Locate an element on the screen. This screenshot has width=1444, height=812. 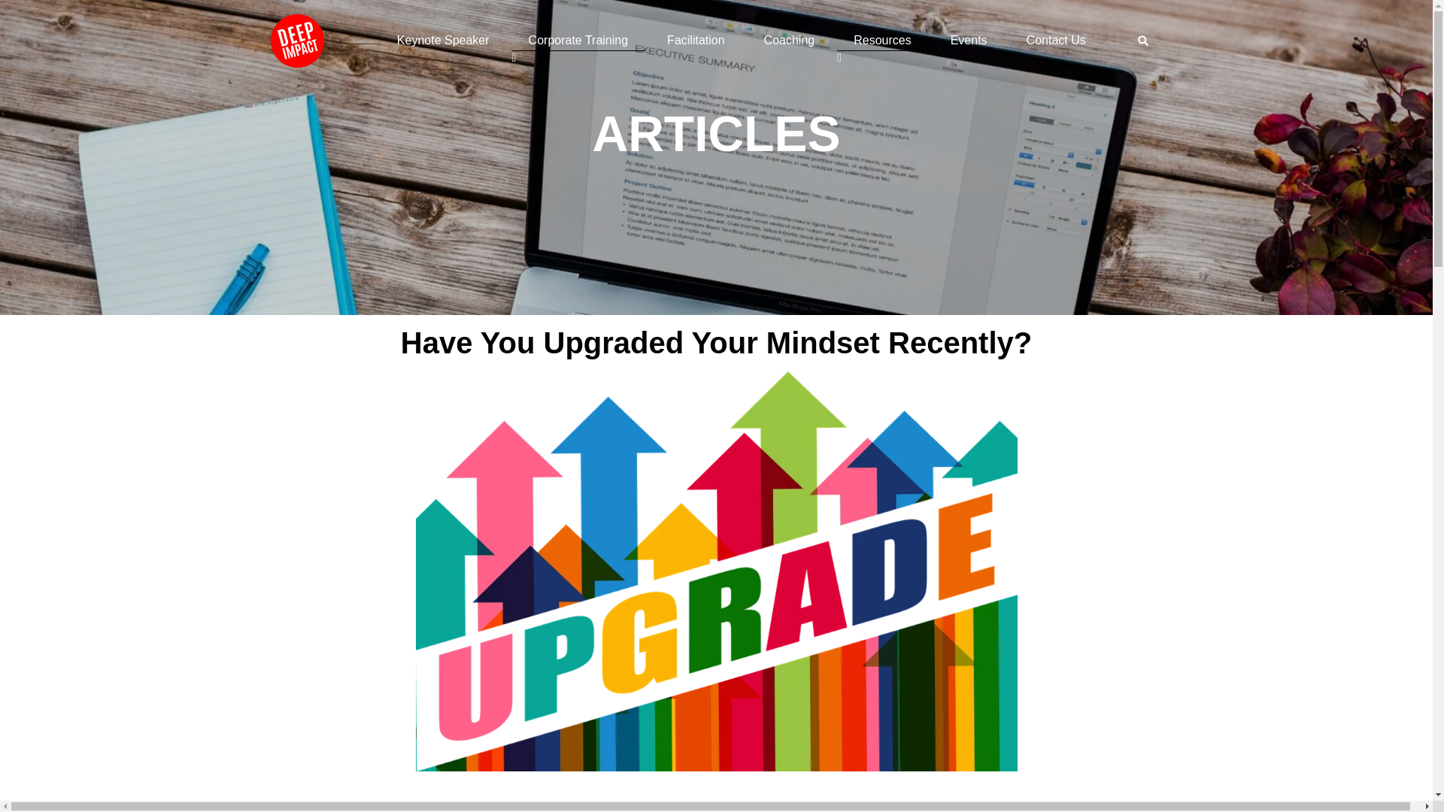
Facilitation is located at coordinates (695, 41).